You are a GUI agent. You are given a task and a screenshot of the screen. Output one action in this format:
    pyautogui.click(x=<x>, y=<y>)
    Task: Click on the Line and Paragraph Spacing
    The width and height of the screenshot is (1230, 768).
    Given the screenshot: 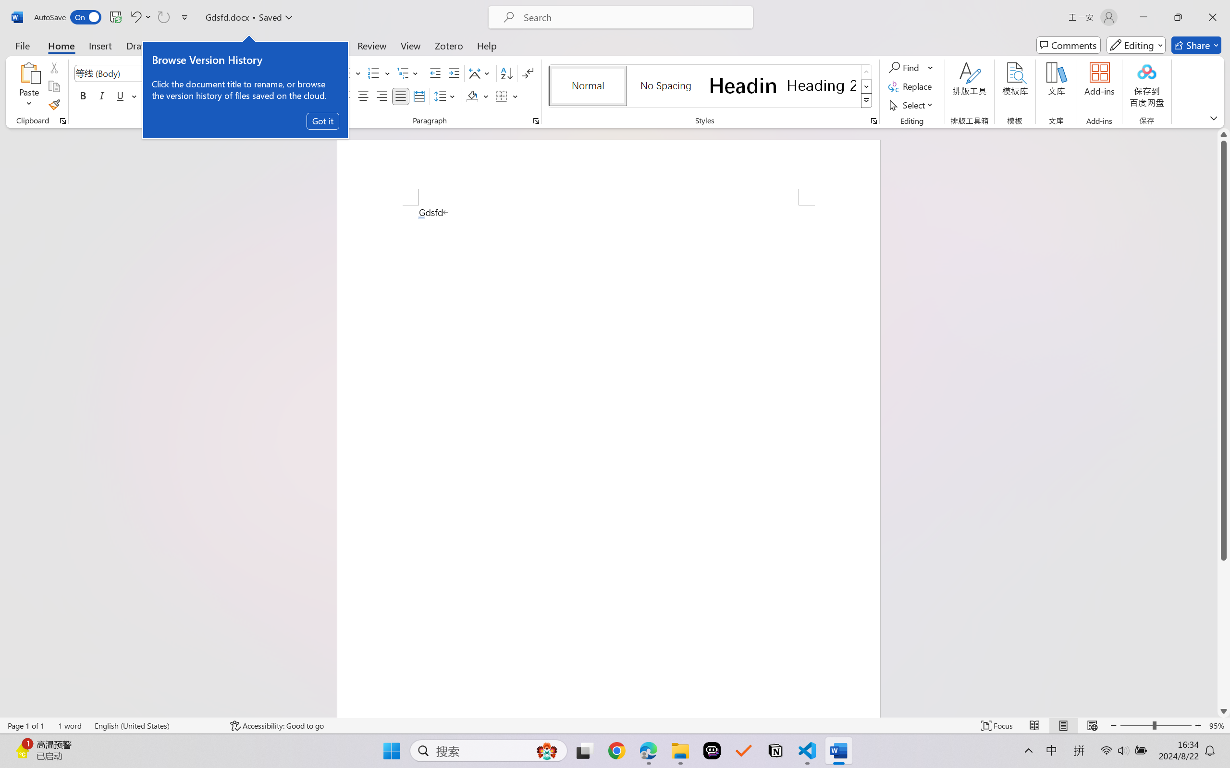 What is the action you would take?
    pyautogui.click(x=446, y=96)
    